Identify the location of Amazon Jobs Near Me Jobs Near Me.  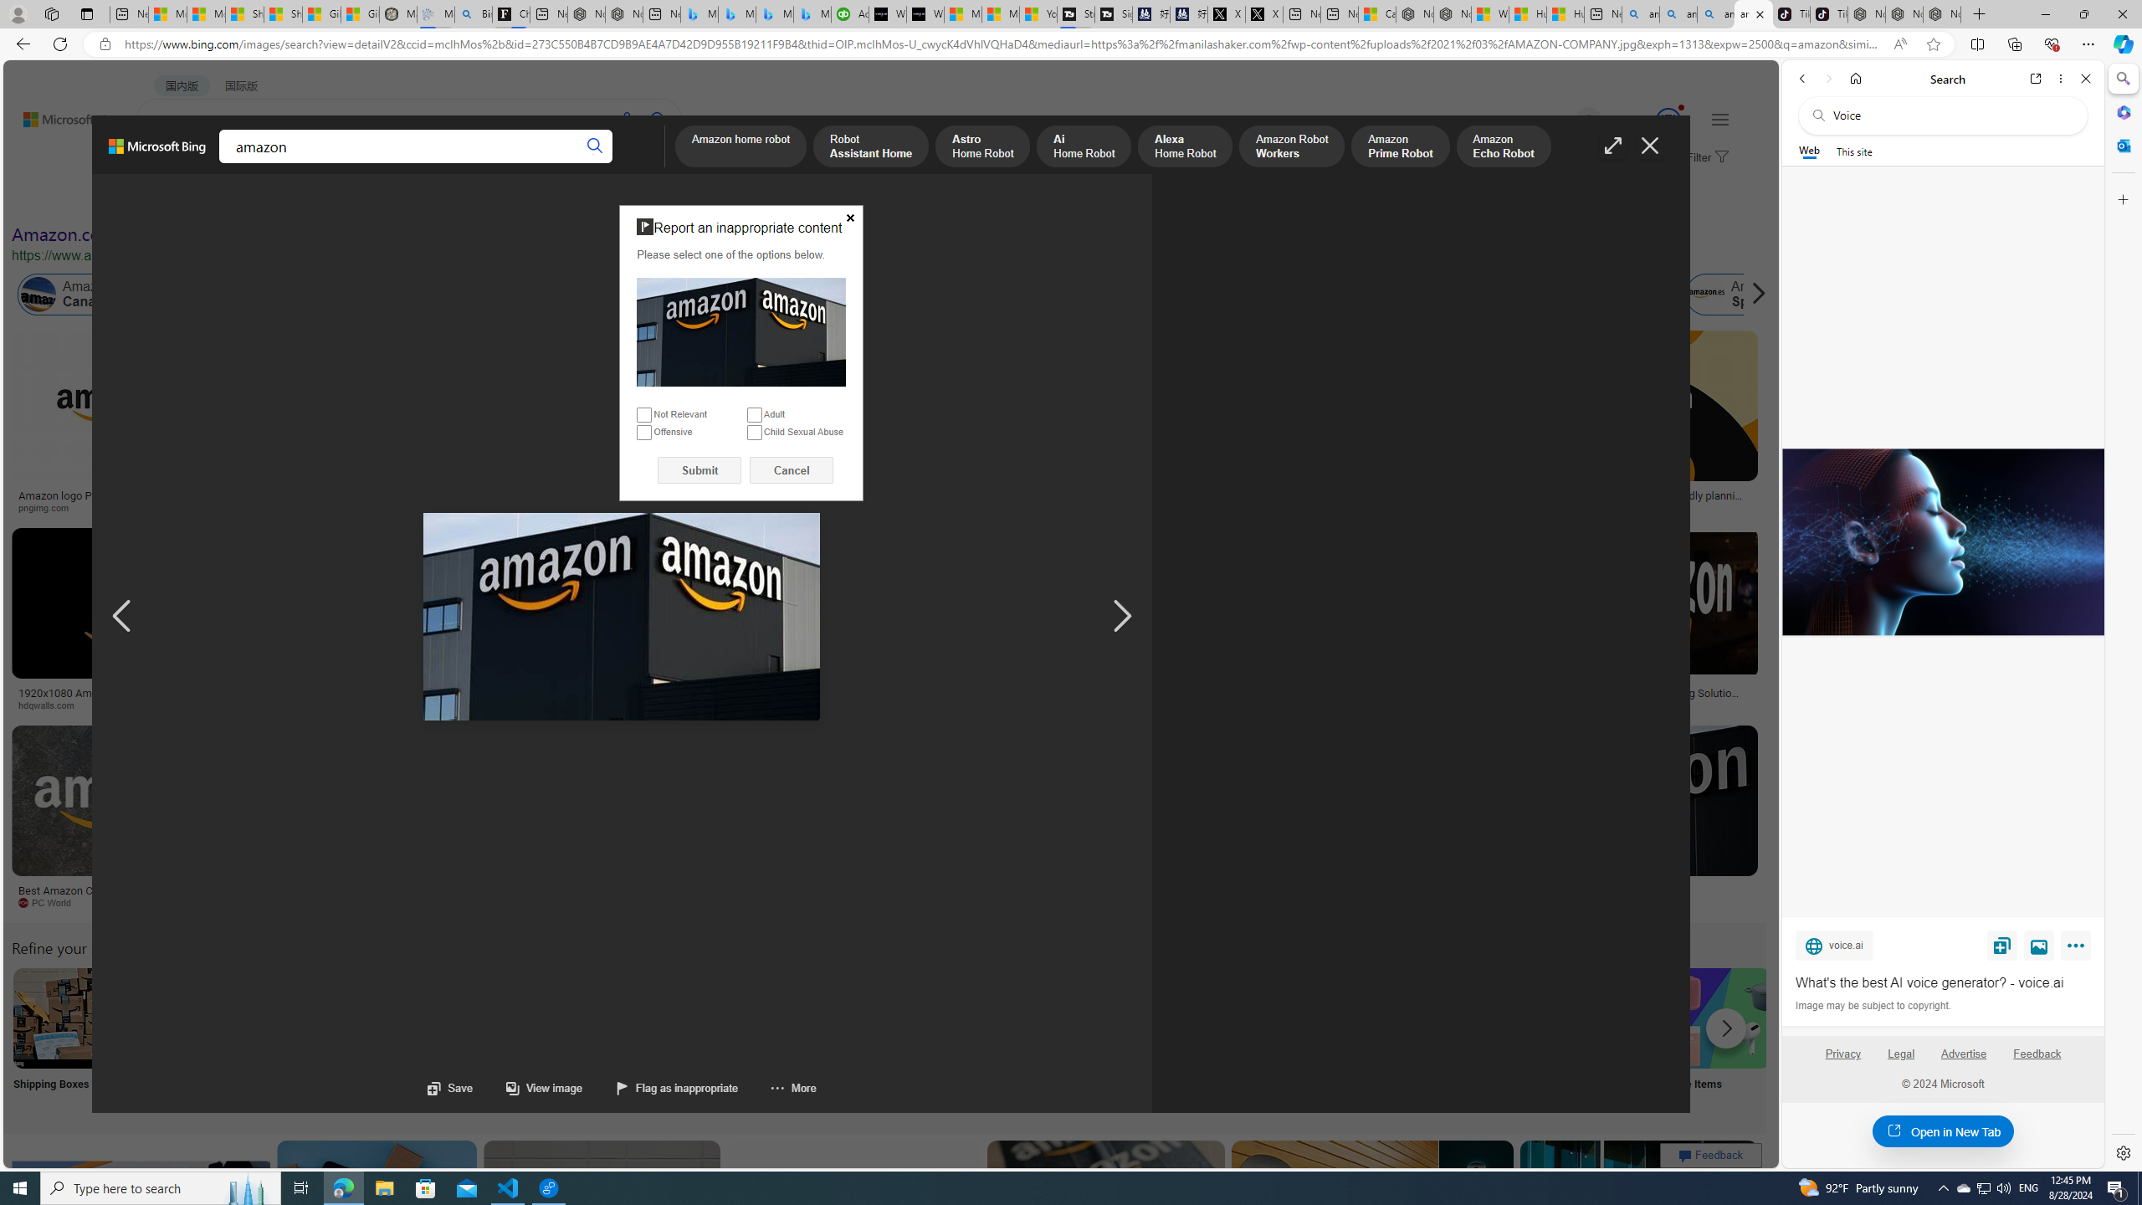
(504, 1039).